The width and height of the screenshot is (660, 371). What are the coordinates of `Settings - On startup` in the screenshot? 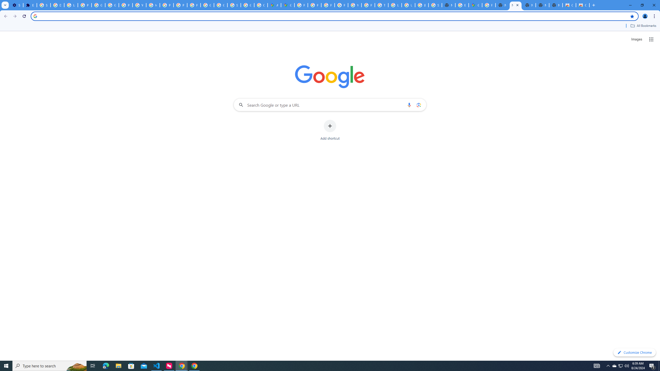 It's located at (16, 5).